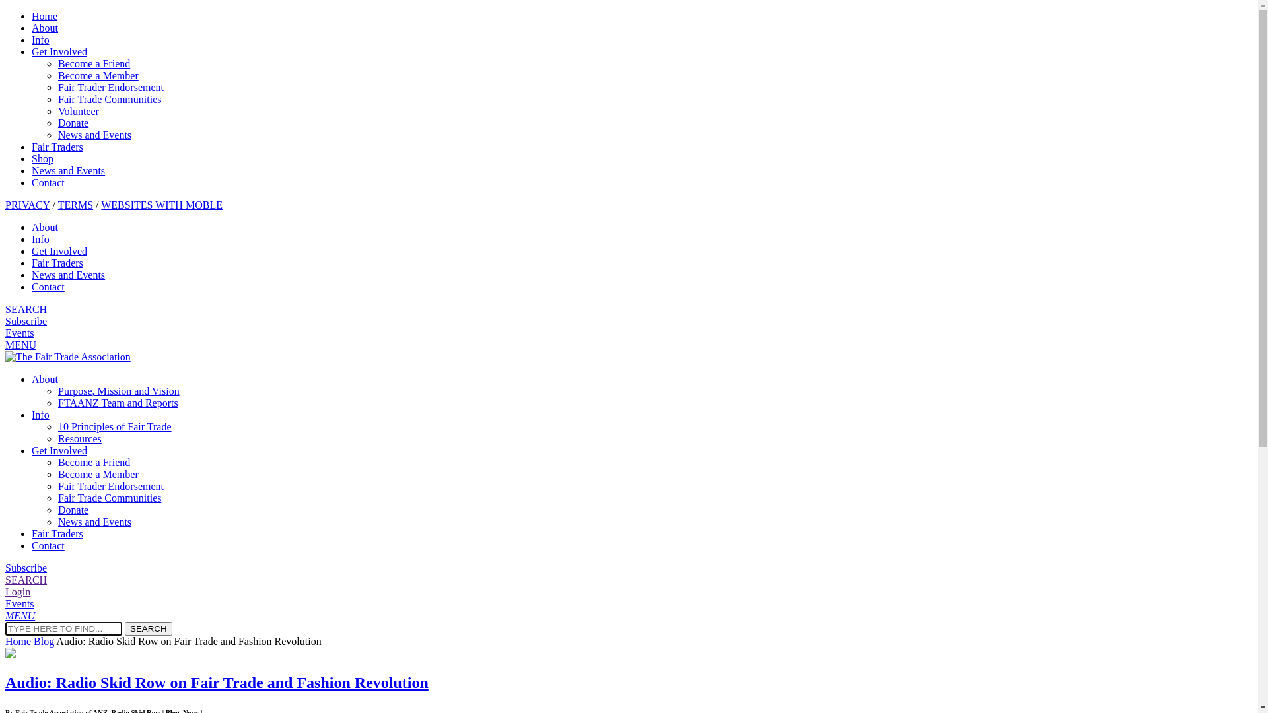 The height and width of the screenshot is (713, 1268). Describe the element at coordinates (115, 426) in the screenshot. I see `10 Principles of Fair Trade` at that location.